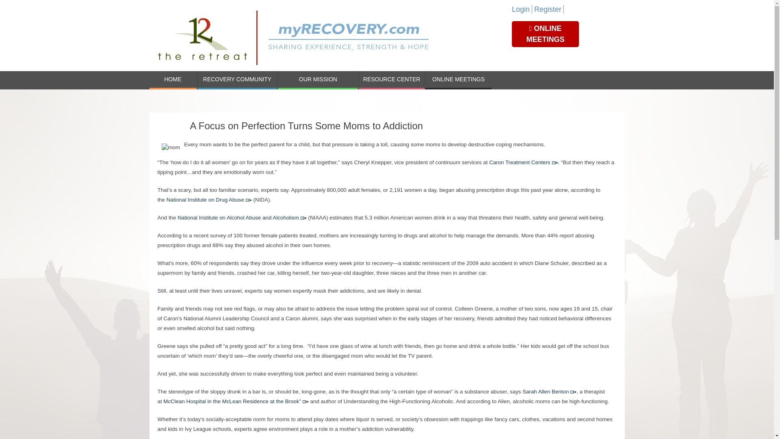 The width and height of the screenshot is (780, 439). Describe the element at coordinates (238, 218) in the screenshot. I see `National Institute on Alcohol Abuse and Alcoholism` at that location.